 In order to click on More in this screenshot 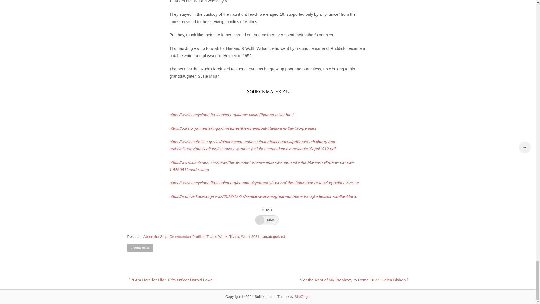, I will do `click(267, 220)`.